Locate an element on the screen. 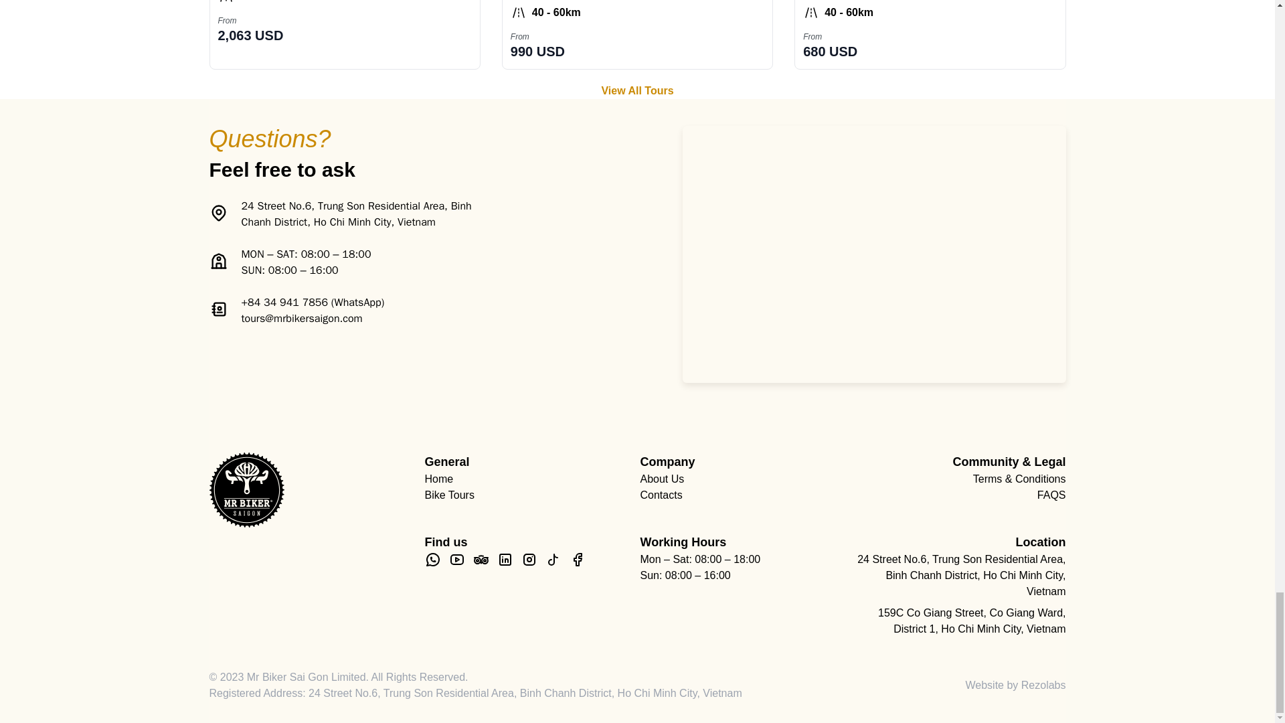 The height and width of the screenshot is (723, 1285). Mrbiker Saigon - Google Map Locacation is located at coordinates (874, 254).